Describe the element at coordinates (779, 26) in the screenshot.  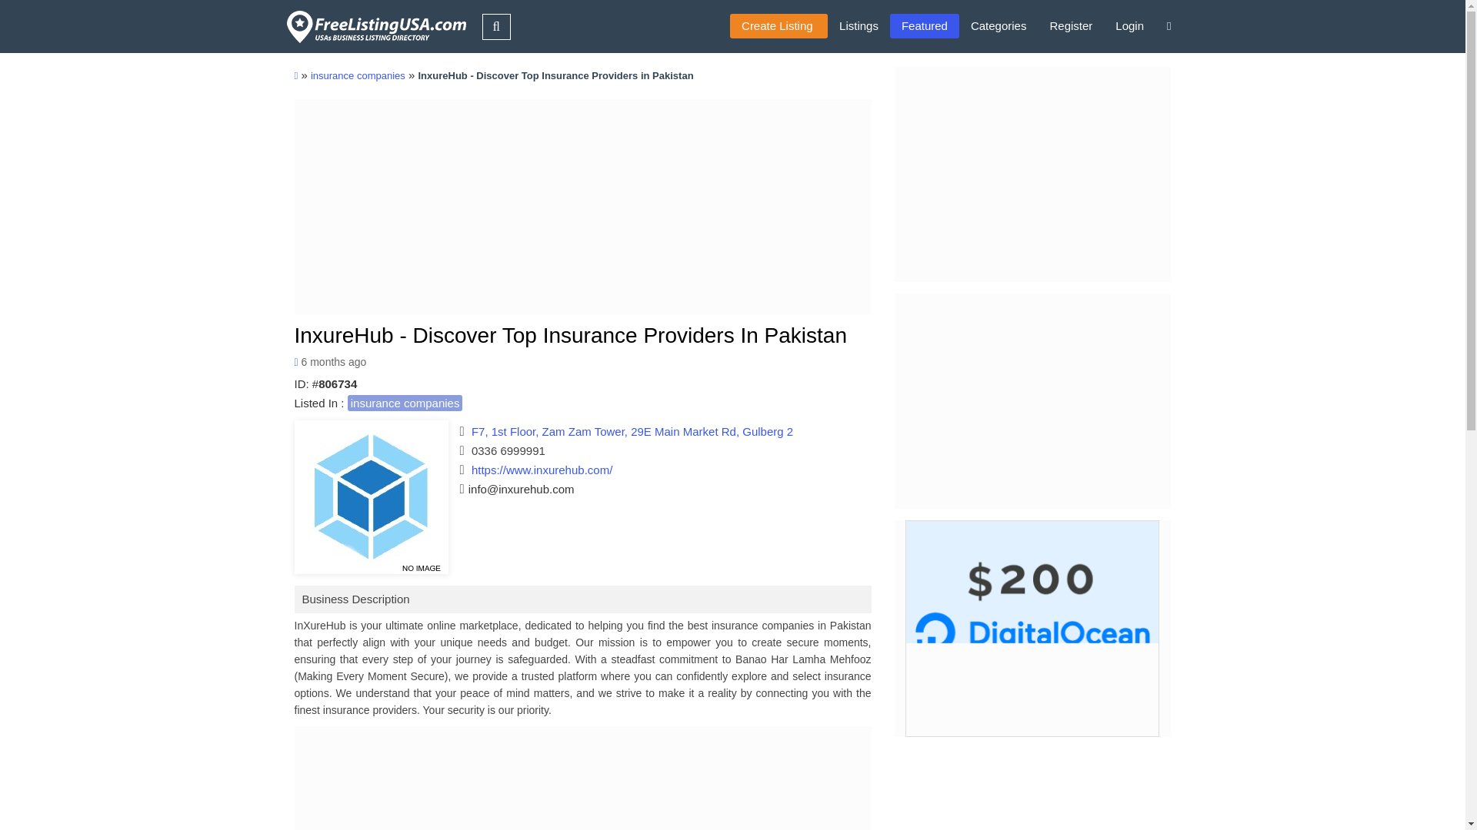
I see `Create Listing` at that location.